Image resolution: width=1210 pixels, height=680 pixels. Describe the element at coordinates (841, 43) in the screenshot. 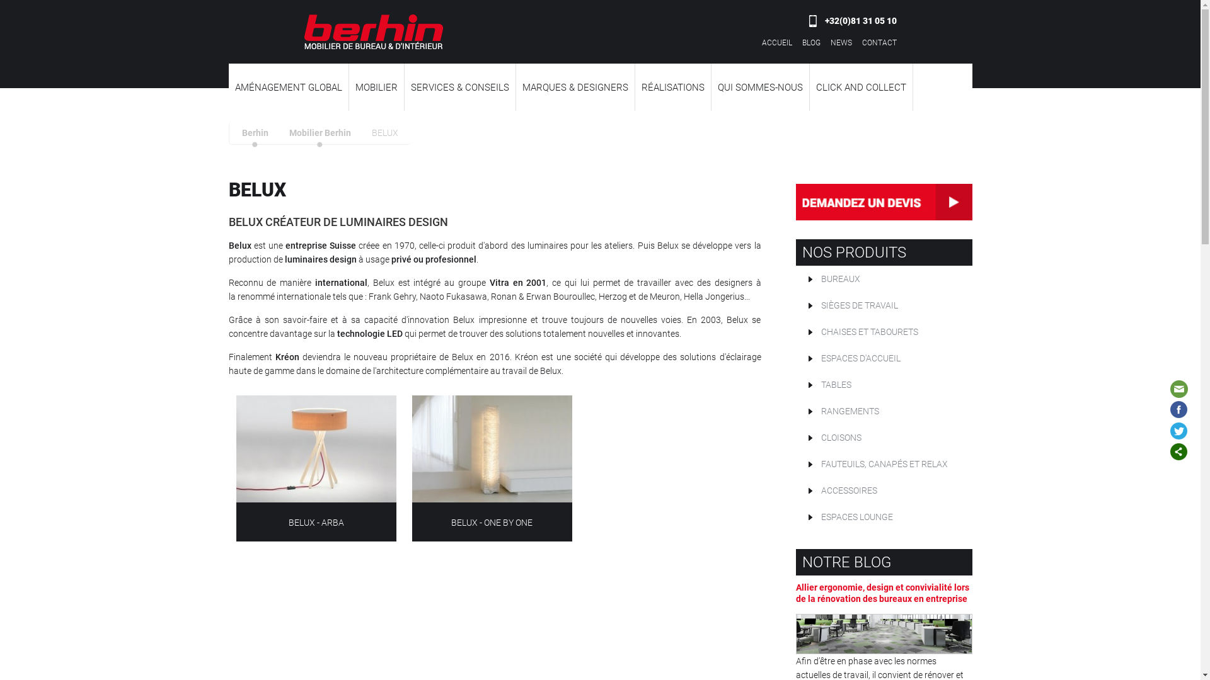

I see `NEWS` at that location.